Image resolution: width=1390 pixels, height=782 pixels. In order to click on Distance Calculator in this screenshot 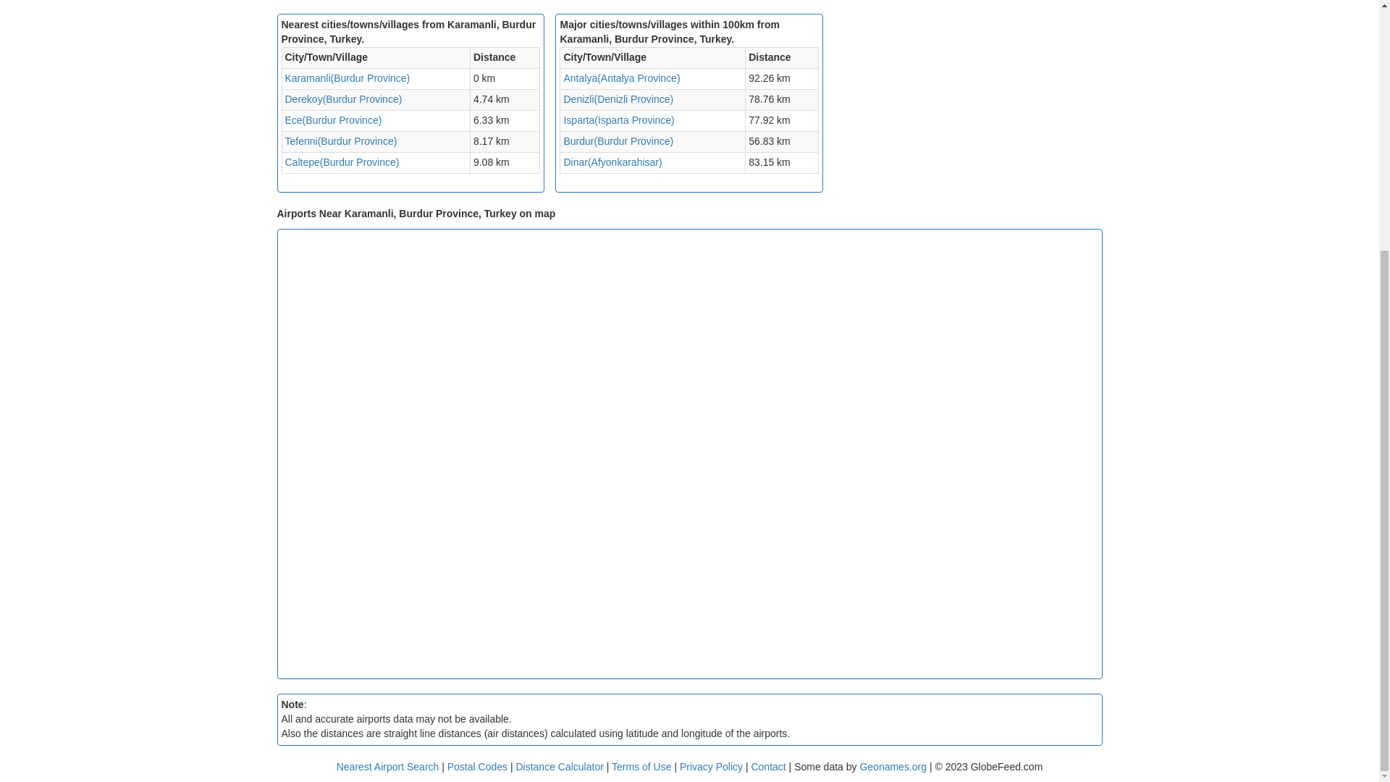, I will do `click(559, 766)`.